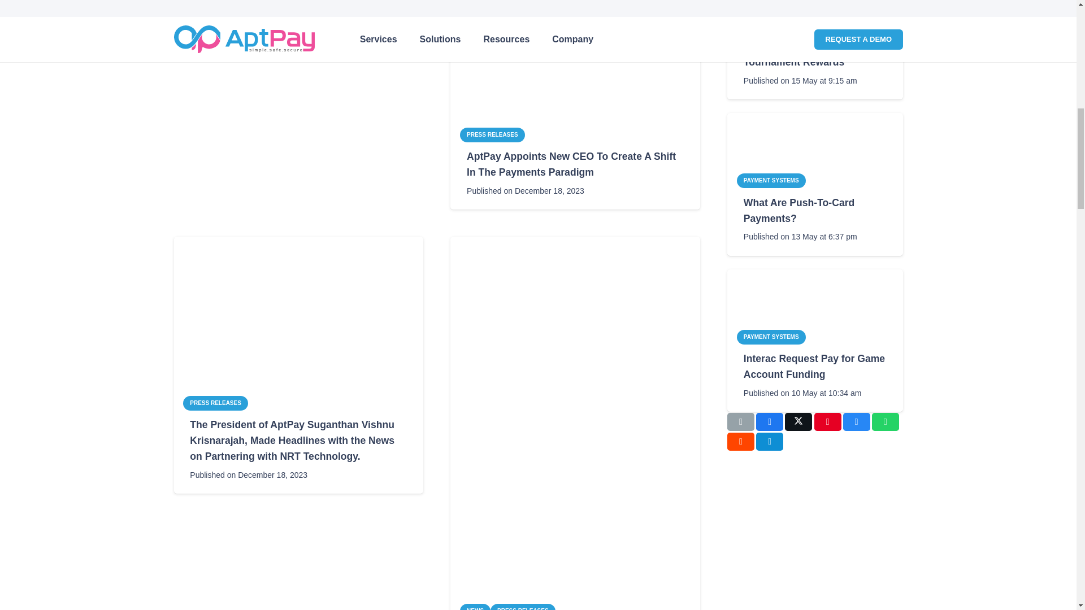  Describe the element at coordinates (802, 393) in the screenshot. I see `10 May 2024 at 10:34:15 -05:00` at that location.